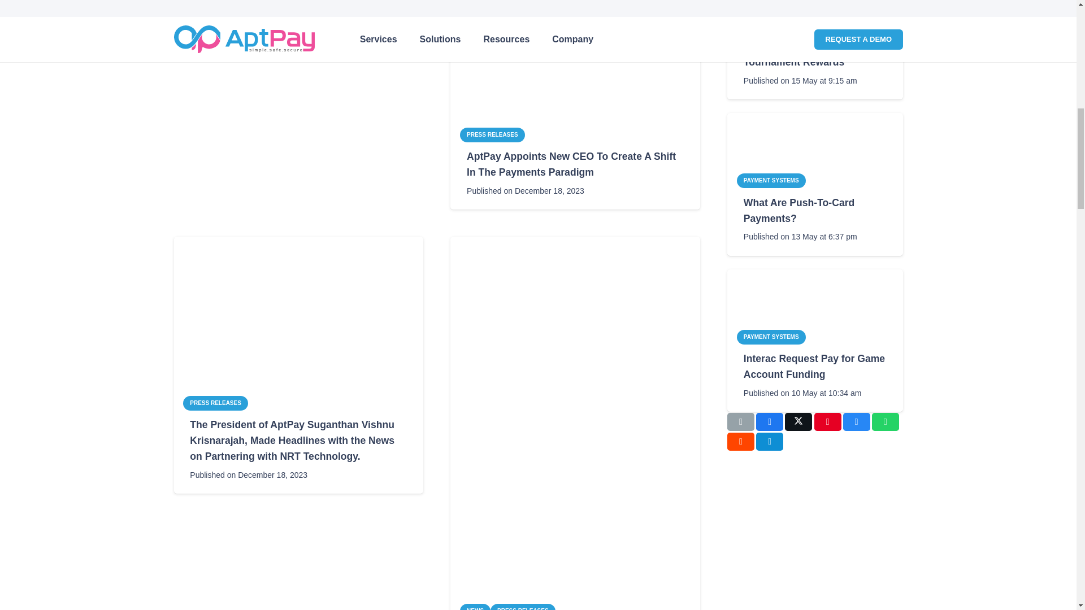  Describe the element at coordinates (802, 393) in the screenshot. I see `10 May 2024 at 10:34:15 -05:00` at that location.